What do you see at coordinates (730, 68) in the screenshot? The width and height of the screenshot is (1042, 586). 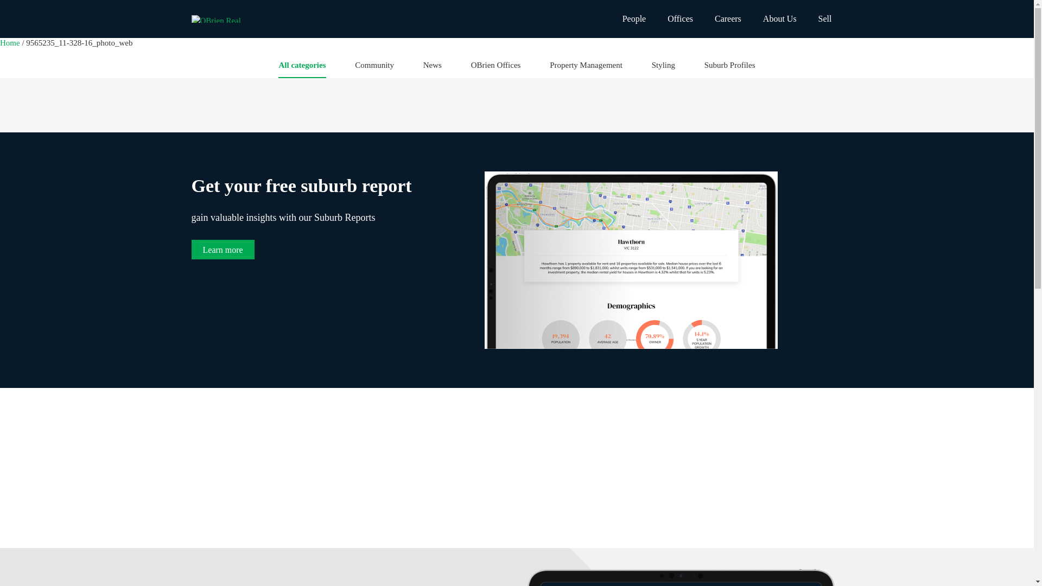 I see `Suburb Profiles` at bounding box center [730, 68].